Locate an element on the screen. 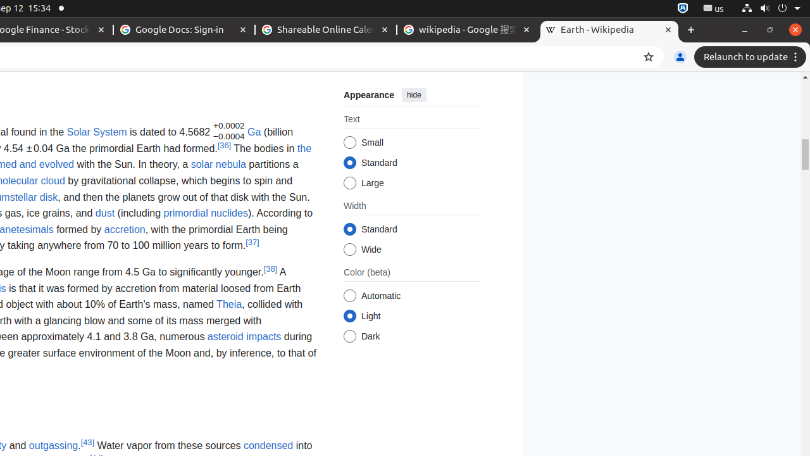 The width and height of the screenshot is (810, 456). condensed is located at coordinates (268, 445).